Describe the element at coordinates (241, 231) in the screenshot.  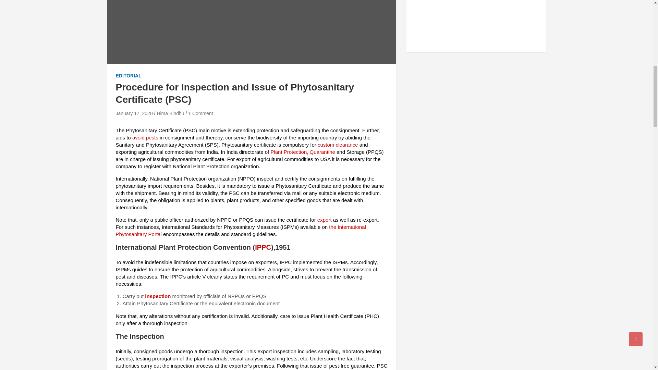
I see `the International Phytosanitary Portal` at that location.